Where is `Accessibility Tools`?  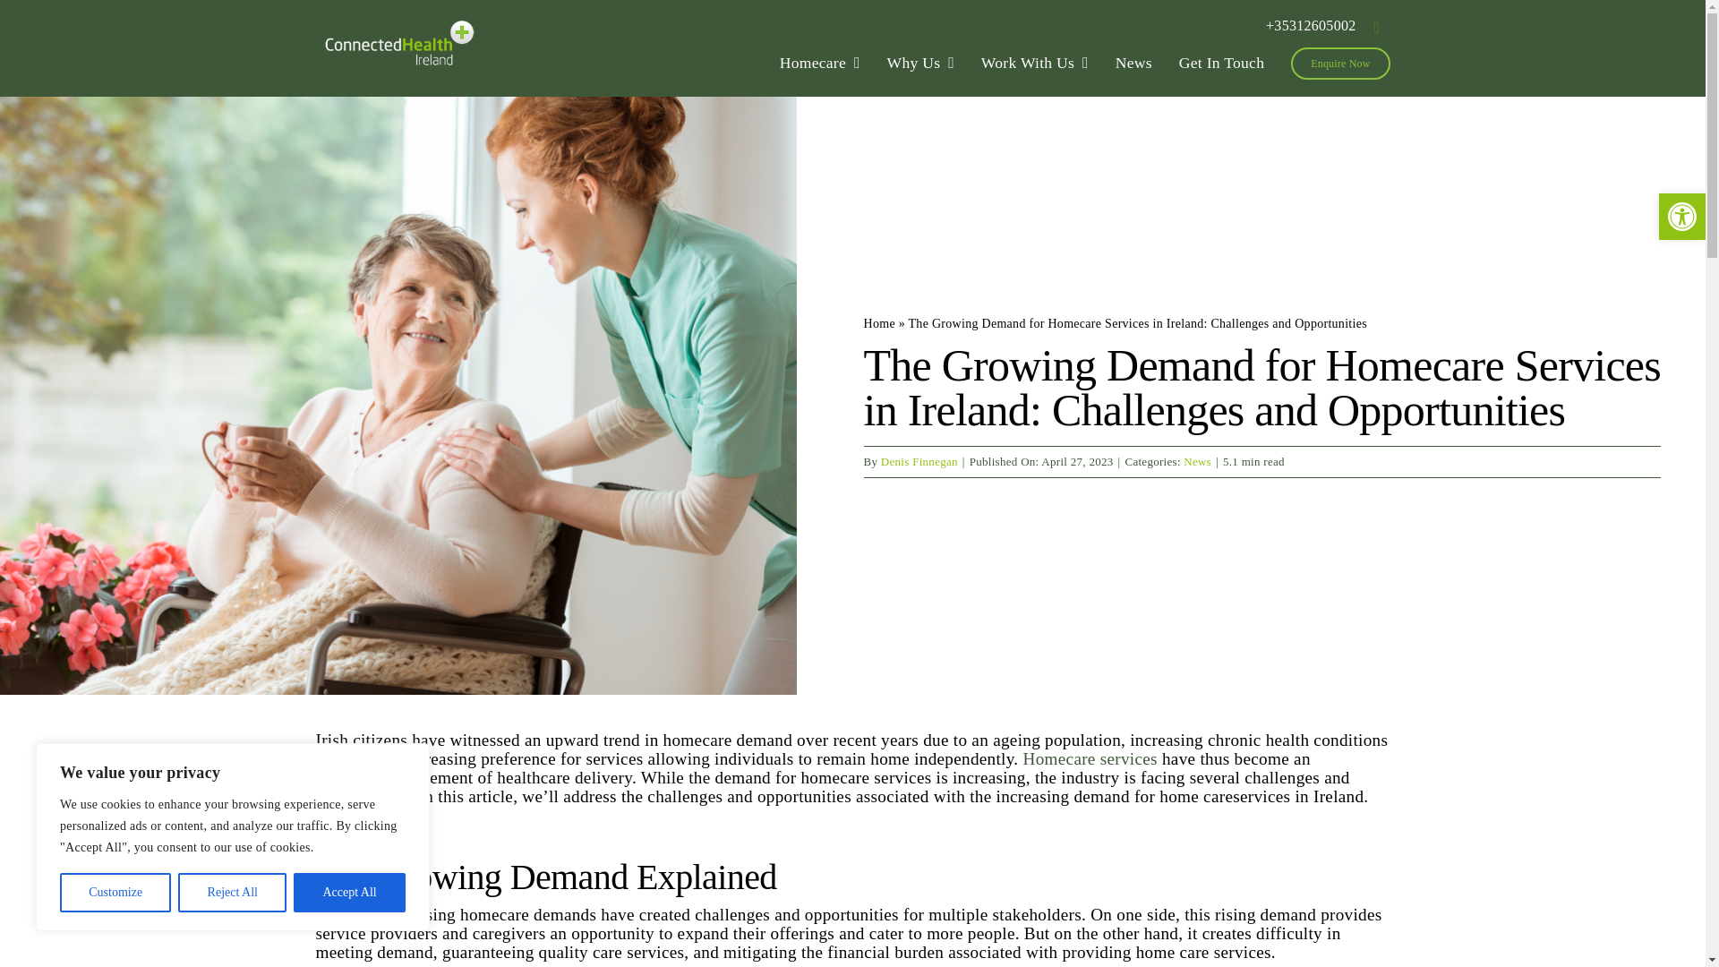
Accessibility Tools is located at coordinates (1681, 217).